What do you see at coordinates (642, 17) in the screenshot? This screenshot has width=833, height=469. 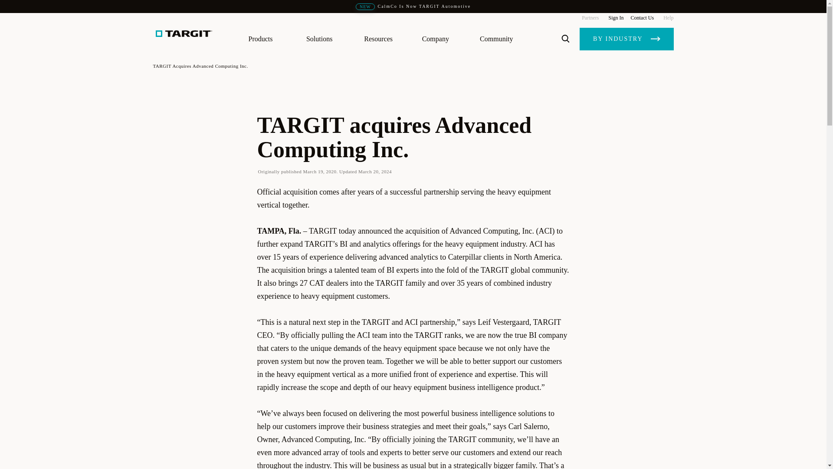 I see `Contact Us` at bounding box center [642, 17].